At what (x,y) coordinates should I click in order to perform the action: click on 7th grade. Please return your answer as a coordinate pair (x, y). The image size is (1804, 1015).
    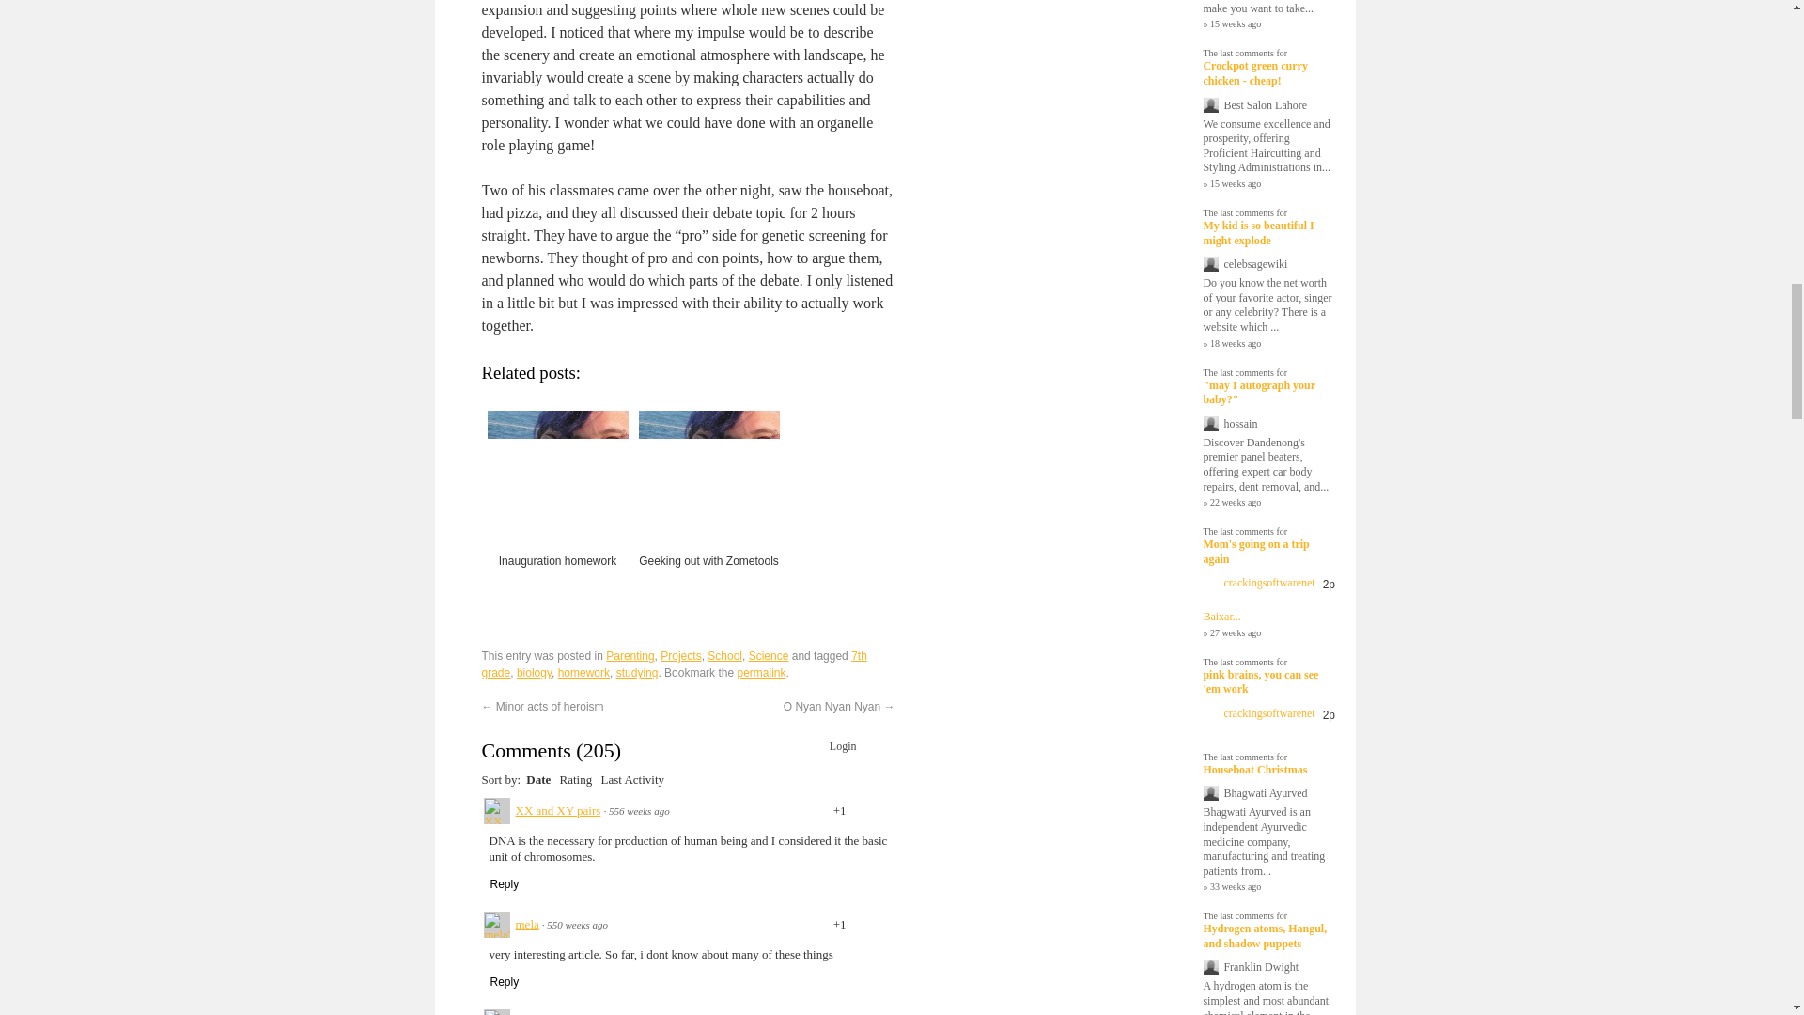
    Looking at the image, I should click on (673, 664).